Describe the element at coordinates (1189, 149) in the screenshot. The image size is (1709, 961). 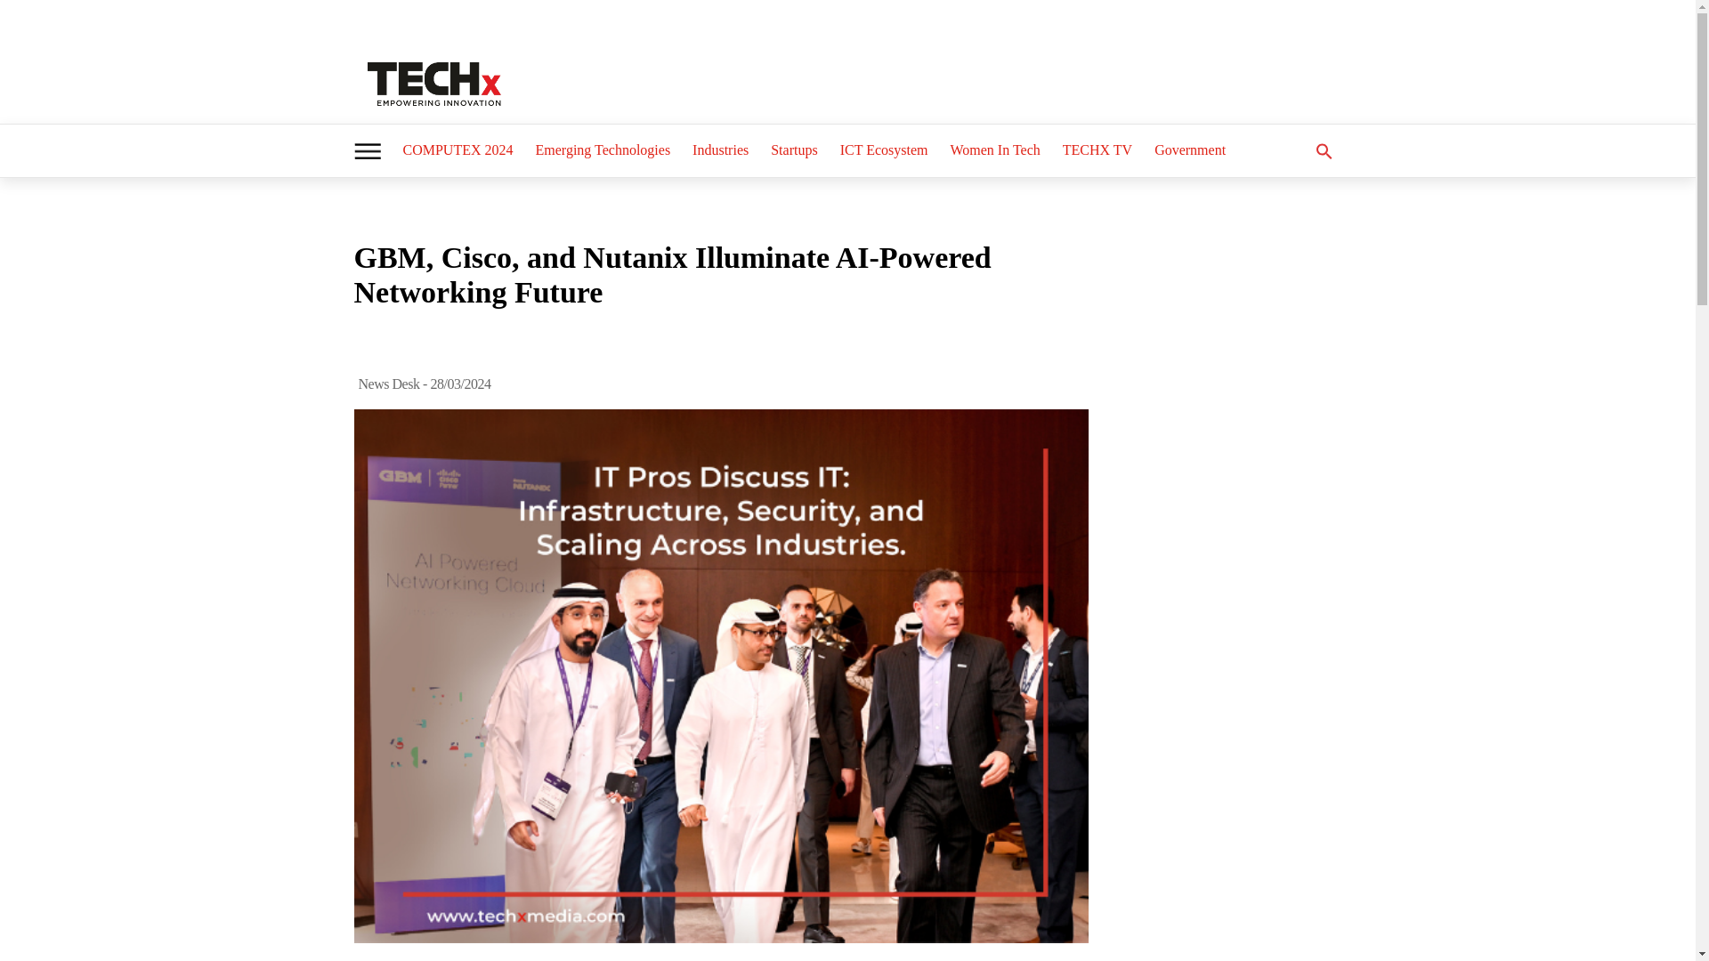
I see `Government` at that location.